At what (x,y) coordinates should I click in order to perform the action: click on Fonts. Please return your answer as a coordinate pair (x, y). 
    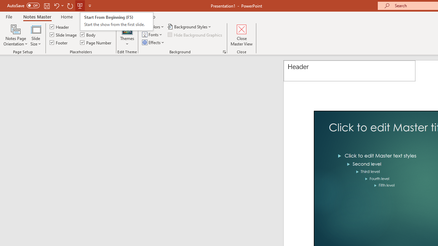
    Looking at the image, I should click on (153, 35).